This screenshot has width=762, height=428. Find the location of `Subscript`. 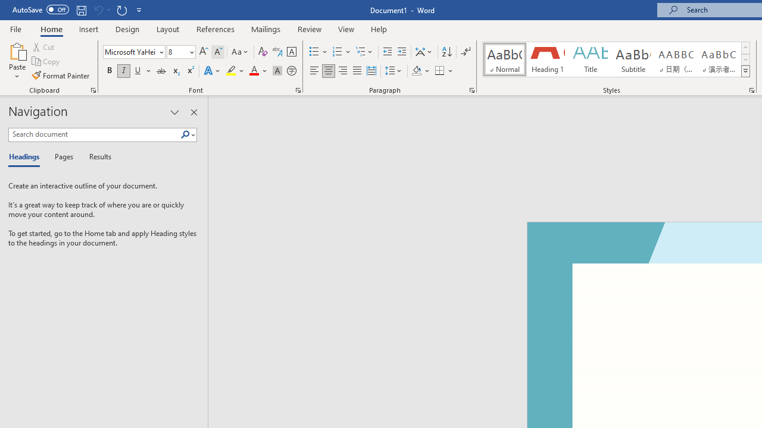

Subscript is located at coordinates (175, 71).